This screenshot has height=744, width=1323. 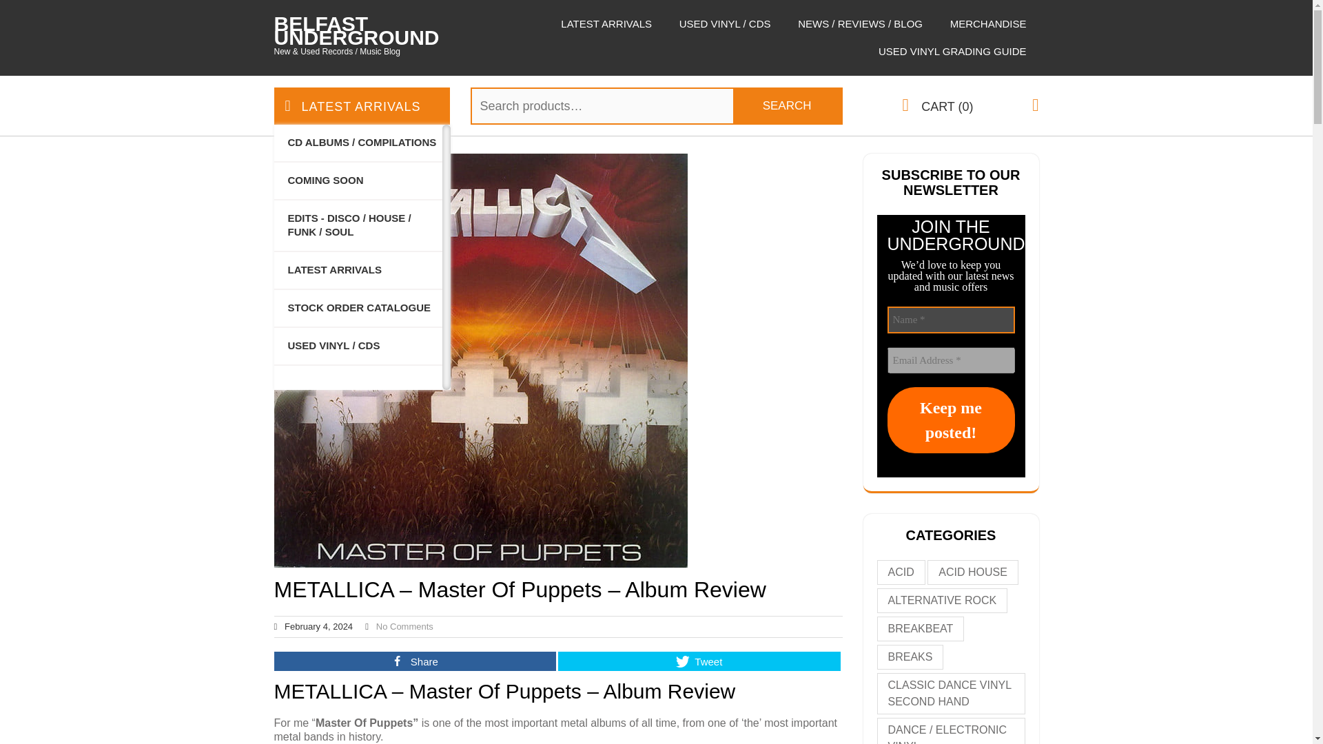 What do you see at coordinates (952, 52) in the screenshot?
I see `USED VINYL GRADING GUIDE` at bounding box center [952, 52].